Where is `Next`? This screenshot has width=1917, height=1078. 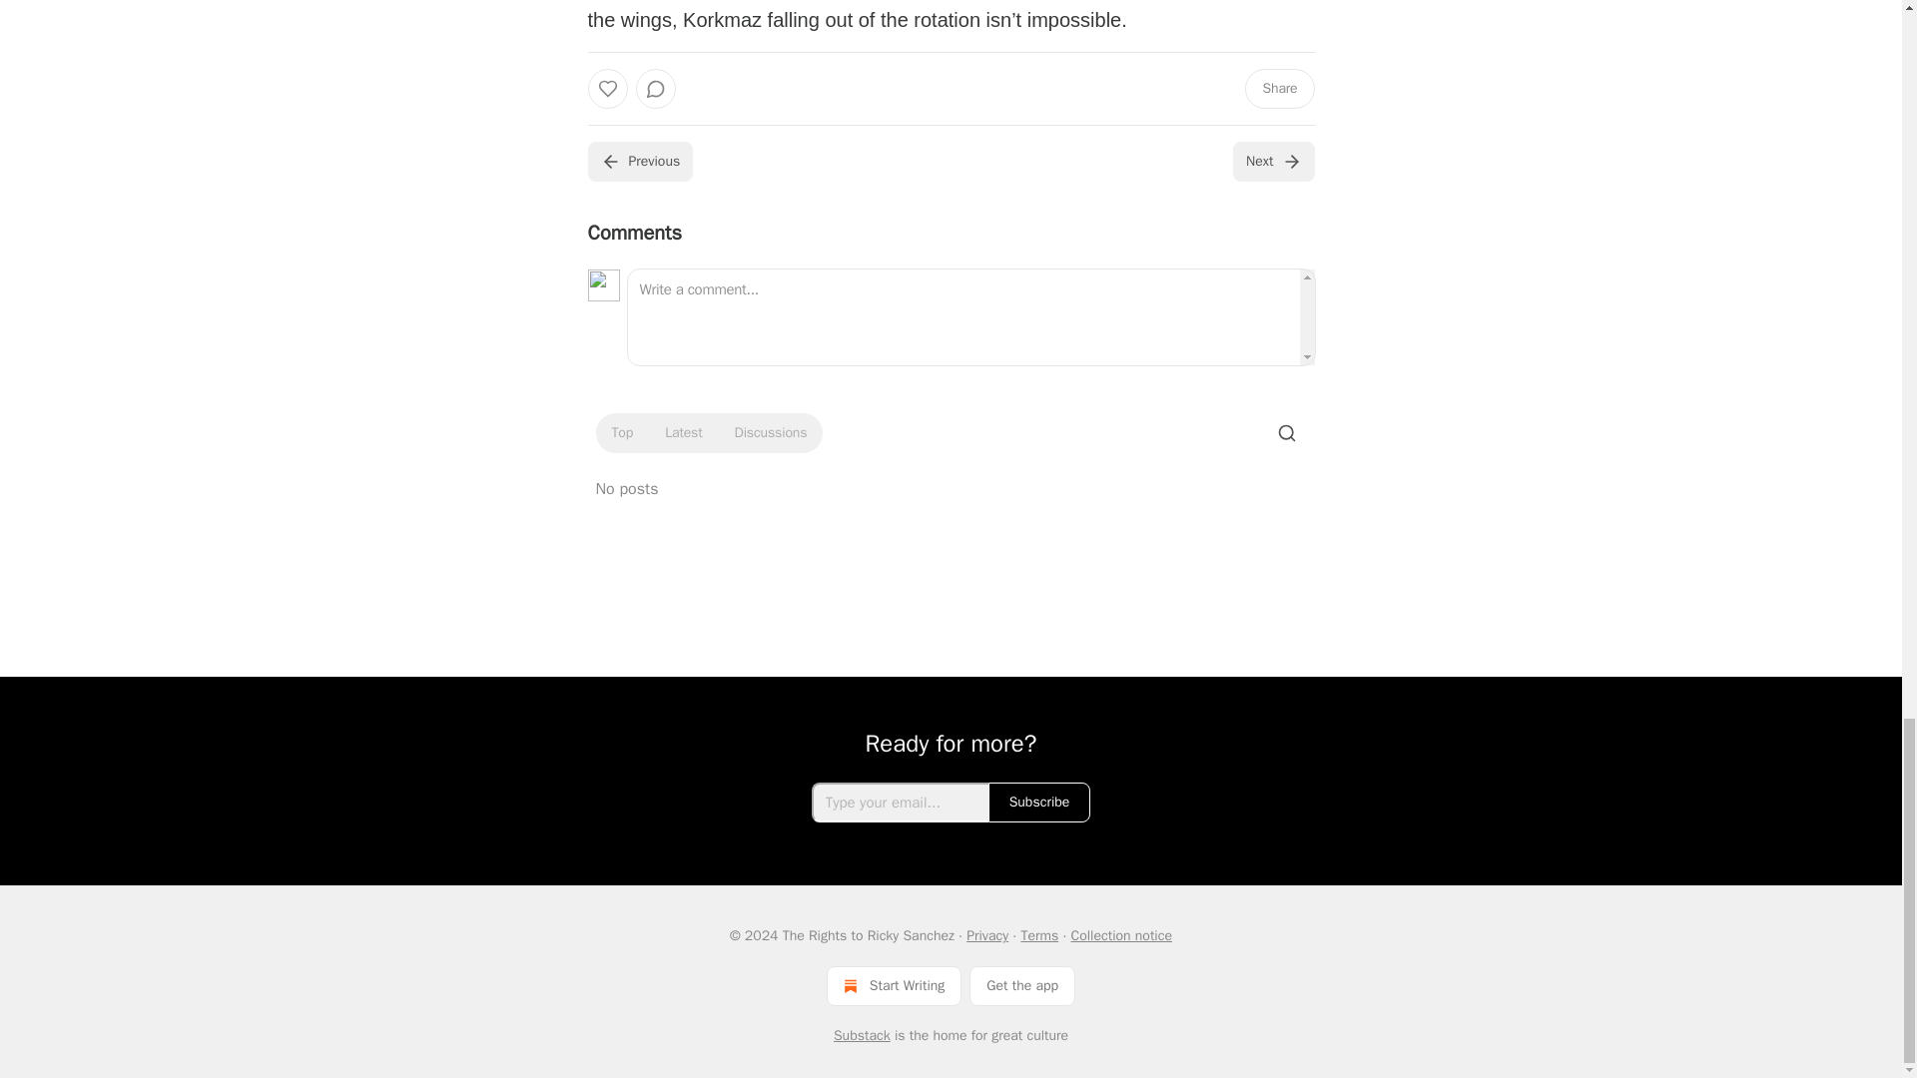
Next is located at coordinates (1272, 162).